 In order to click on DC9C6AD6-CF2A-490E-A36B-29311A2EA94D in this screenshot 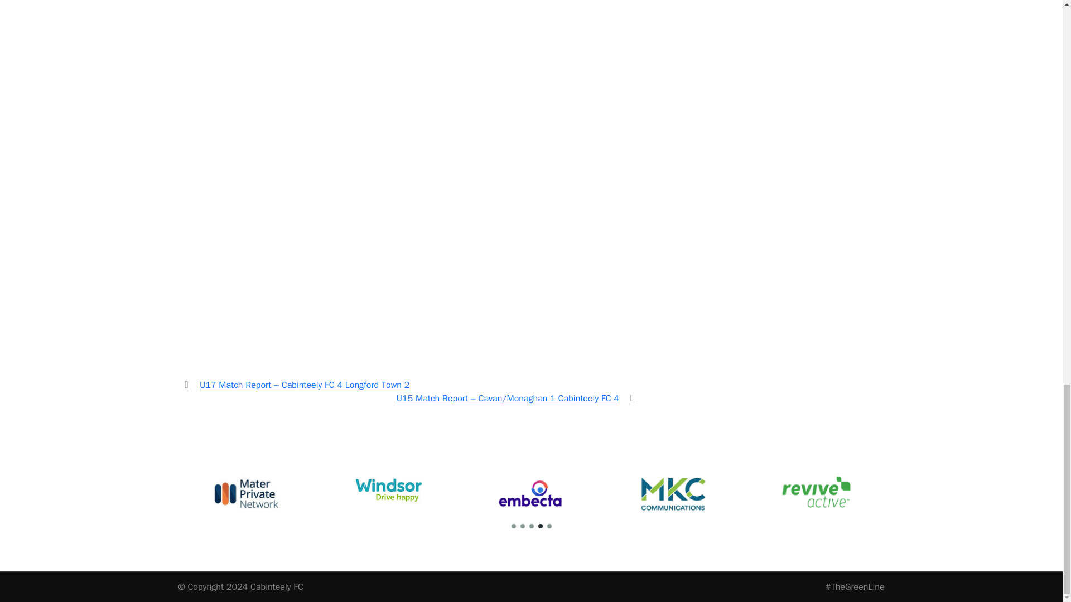, I will do `click(353, 103)`.